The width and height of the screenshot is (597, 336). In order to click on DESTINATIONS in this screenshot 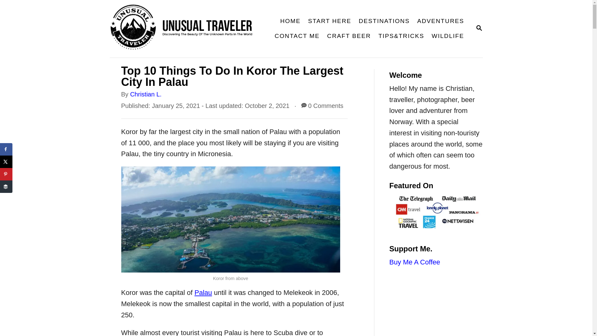, I will do `click(384, 21)`.